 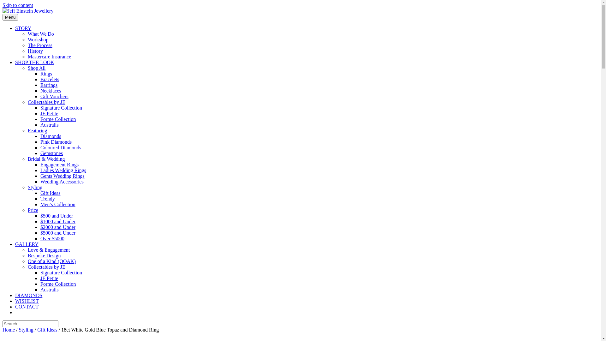 I want to click on Diamonds, so click(x=51, y=136).